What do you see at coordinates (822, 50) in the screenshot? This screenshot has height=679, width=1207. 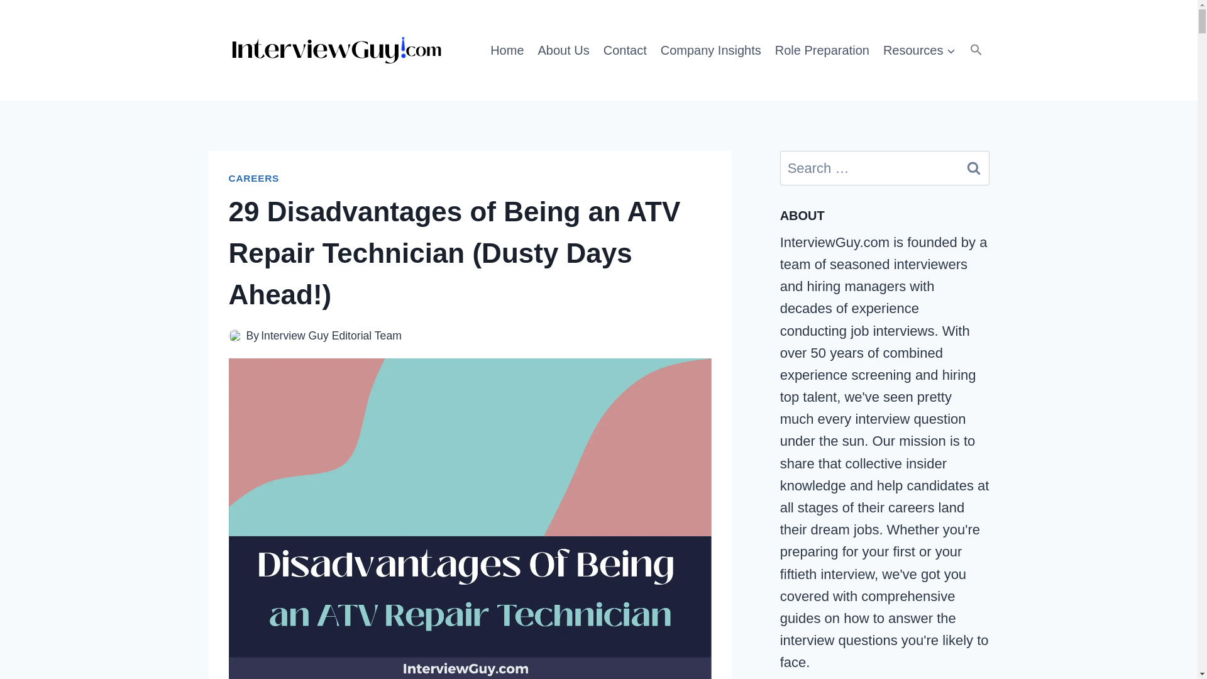 I see `Role Preparation` at bounding box center [822, 50].